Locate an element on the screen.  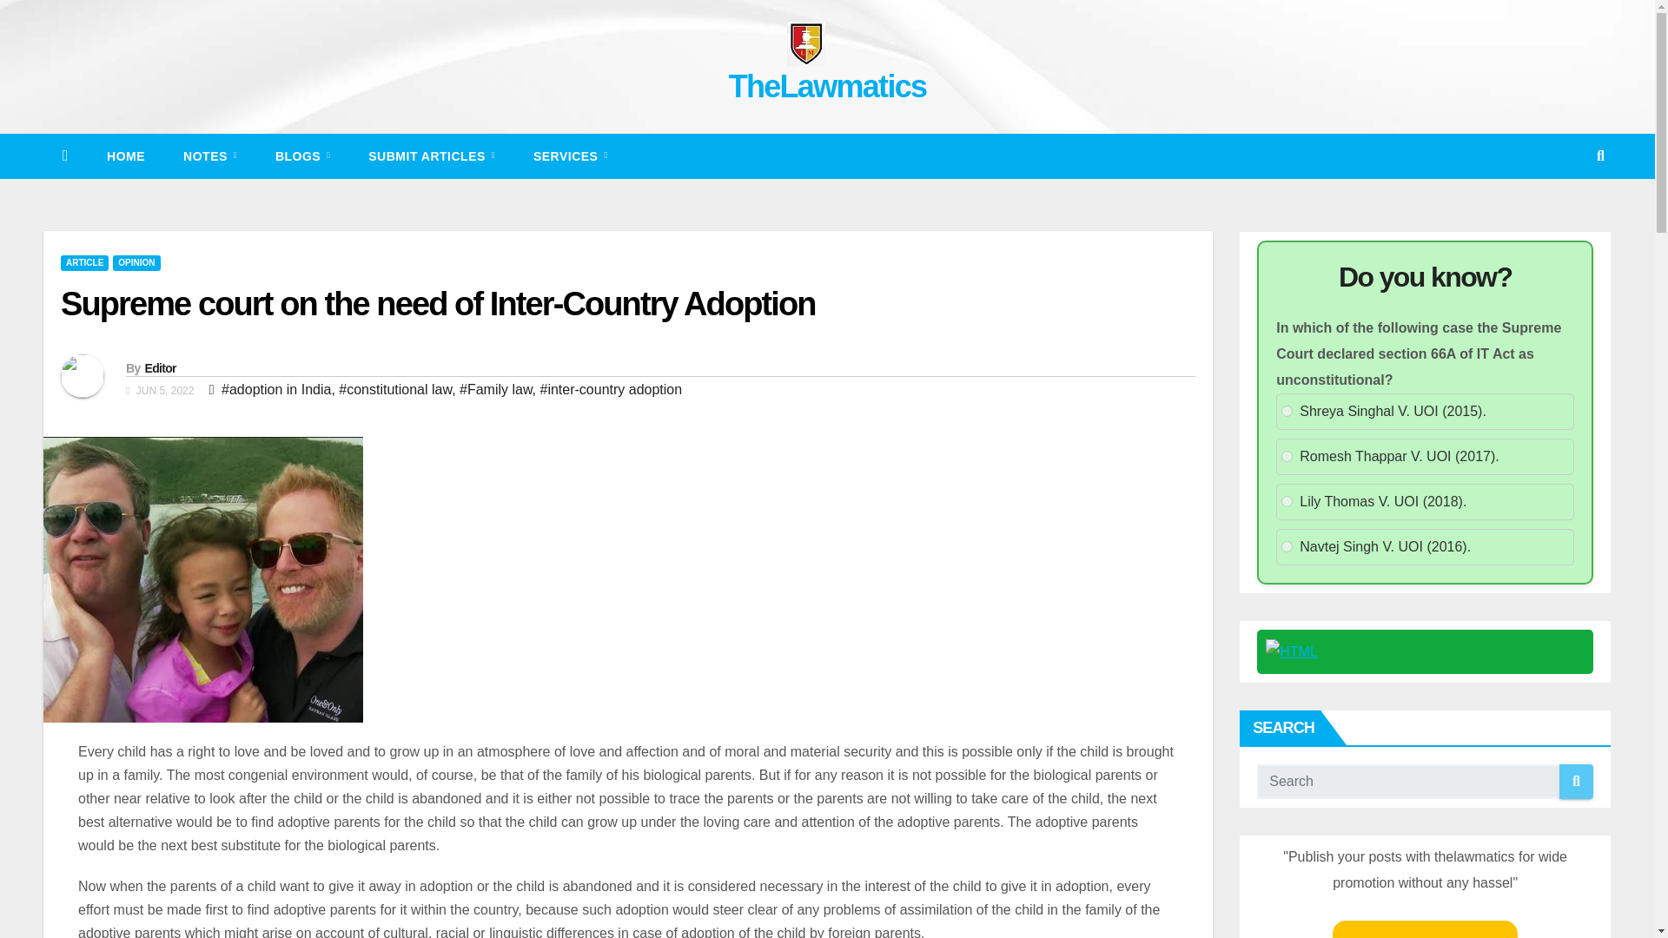
HOME is located at coordinates (125, 156).